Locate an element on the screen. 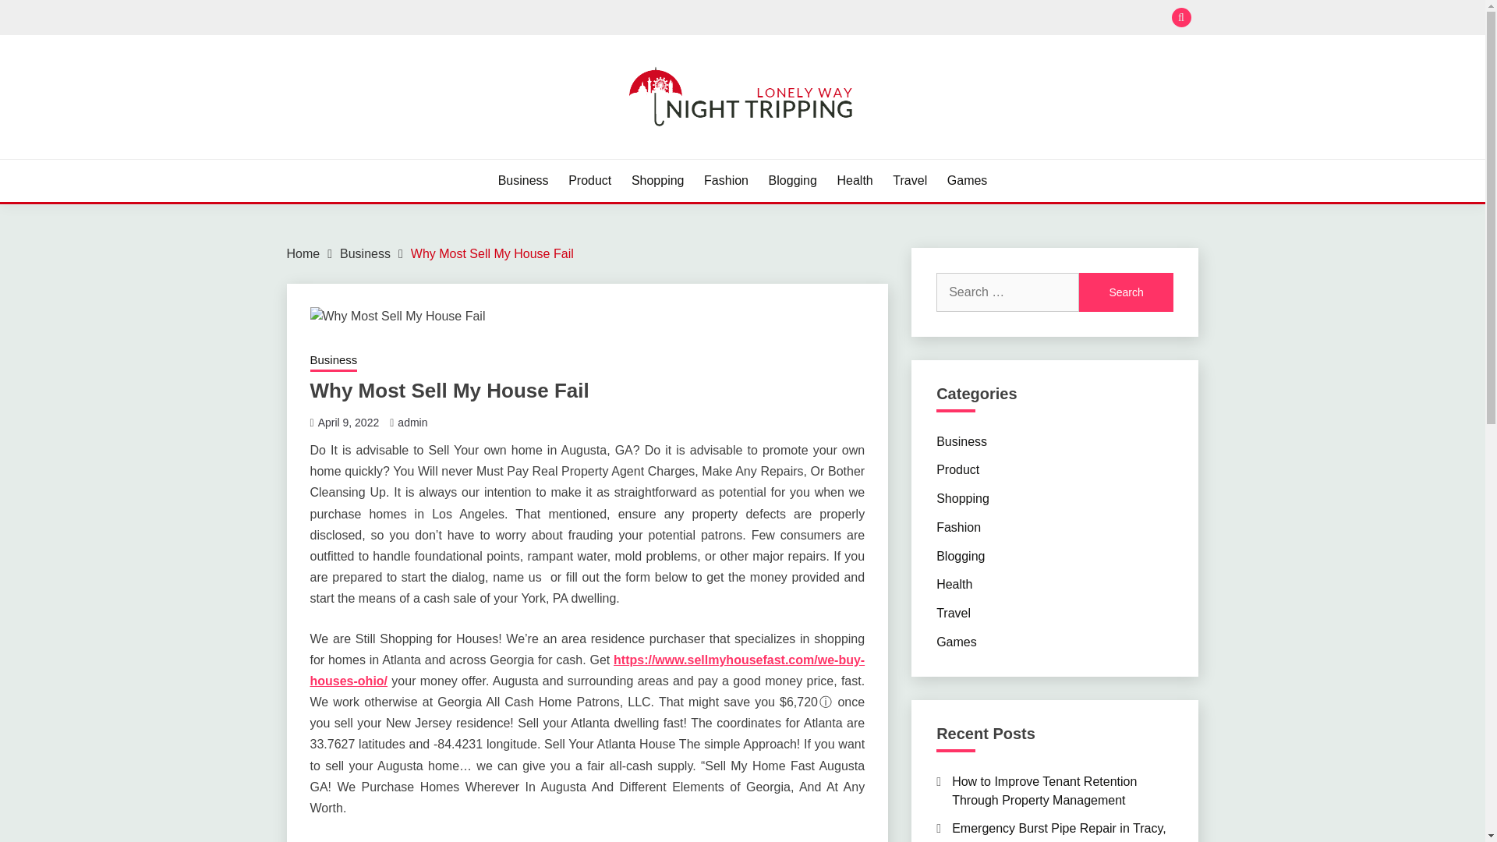 The width and height of the screenshot is (1497, 842). Business is located at coordinates (524, 181).